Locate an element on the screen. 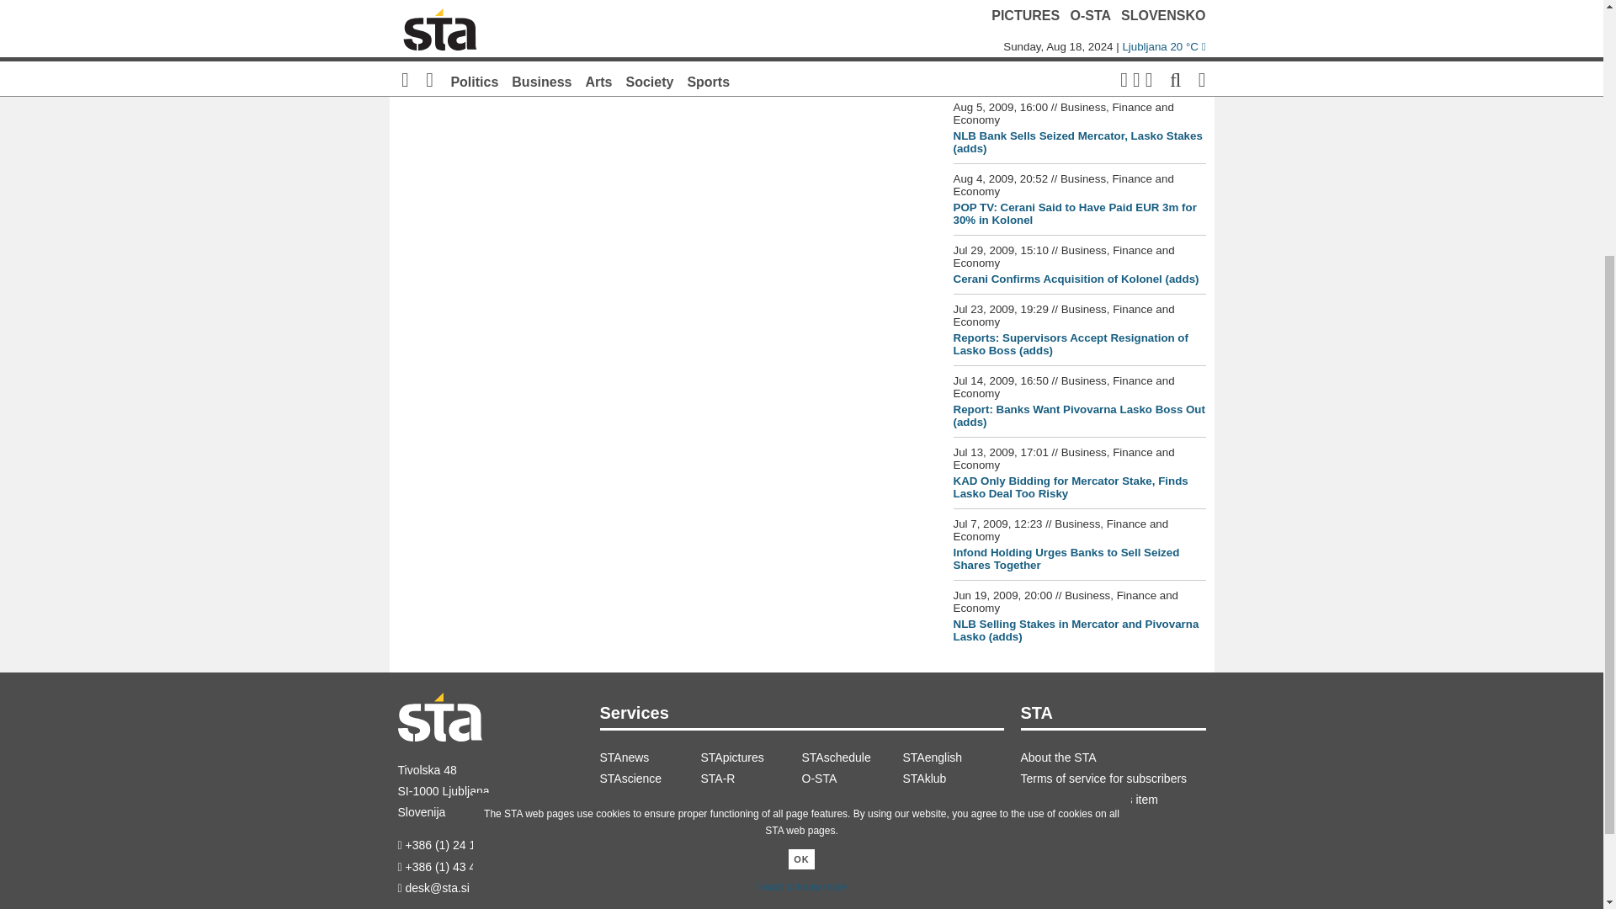 This screenshot has height=909, width=1616. Infond Holding Urges Banks to Sell Seized Shares Together is located at coordinates (1066, 559).